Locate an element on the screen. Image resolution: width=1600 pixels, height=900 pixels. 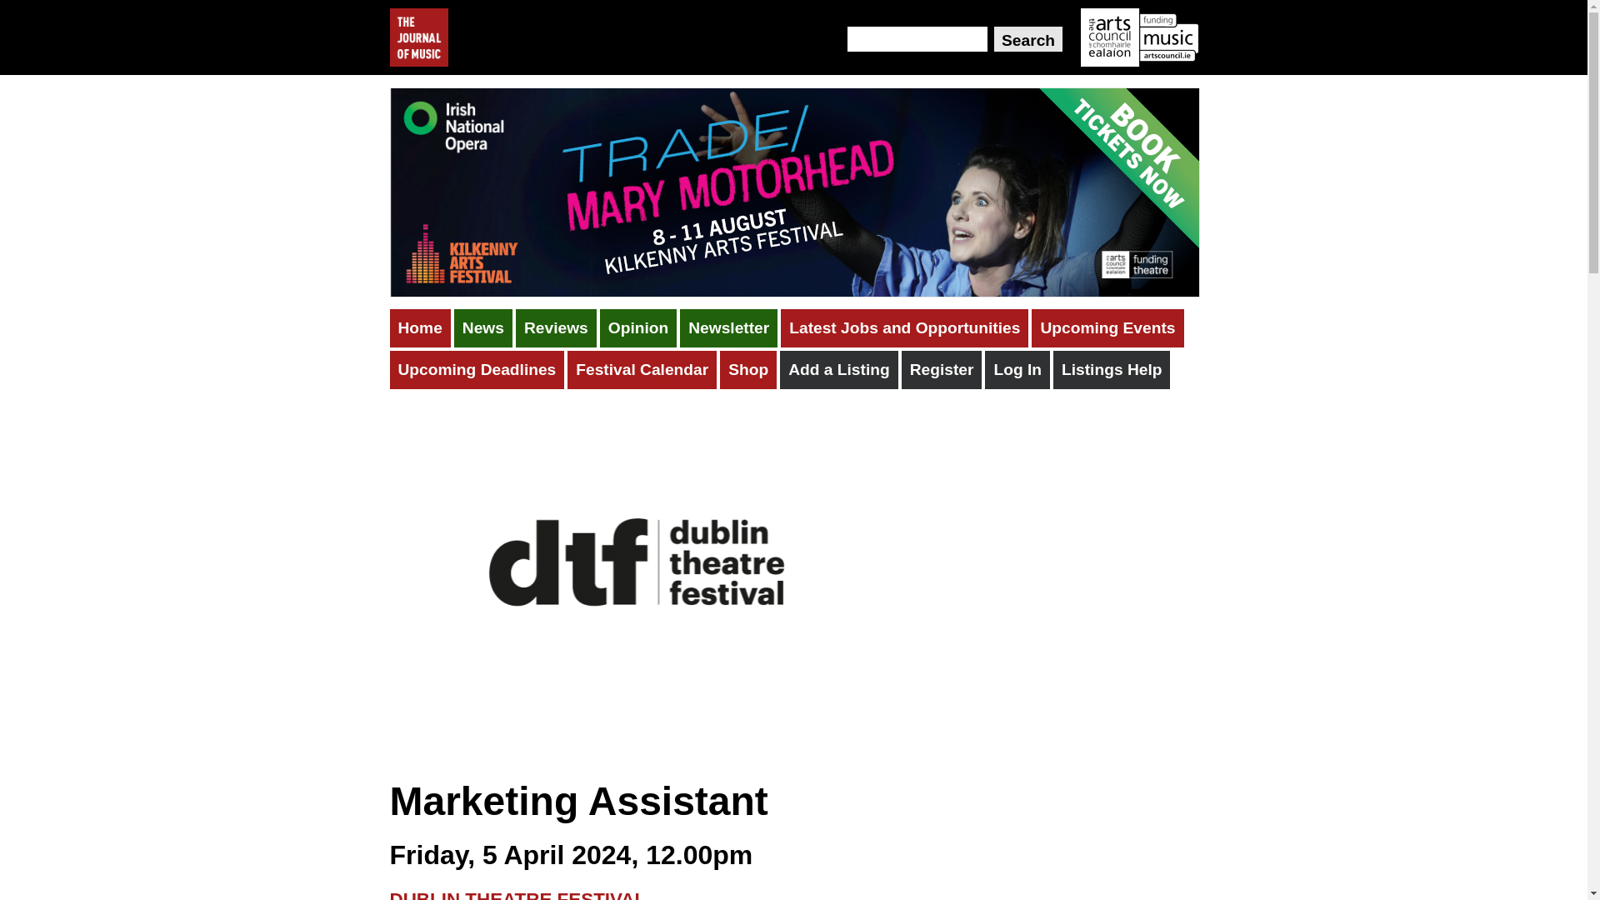
Shop is located at coordinates (748, 370).